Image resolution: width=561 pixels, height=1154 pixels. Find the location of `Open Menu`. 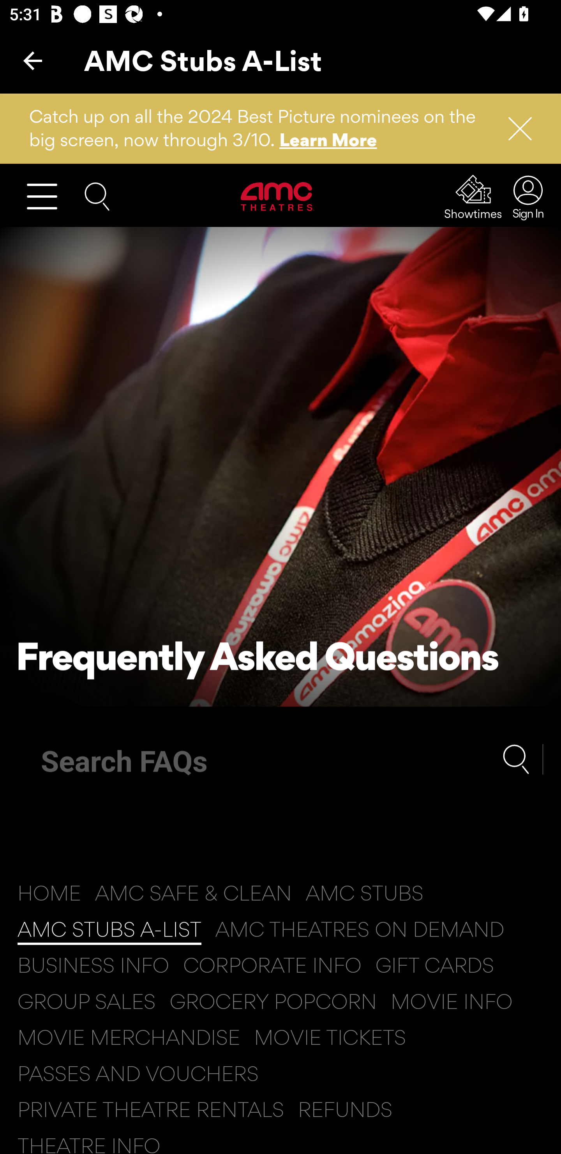

Open Menu is located at coordinates (48, 196).